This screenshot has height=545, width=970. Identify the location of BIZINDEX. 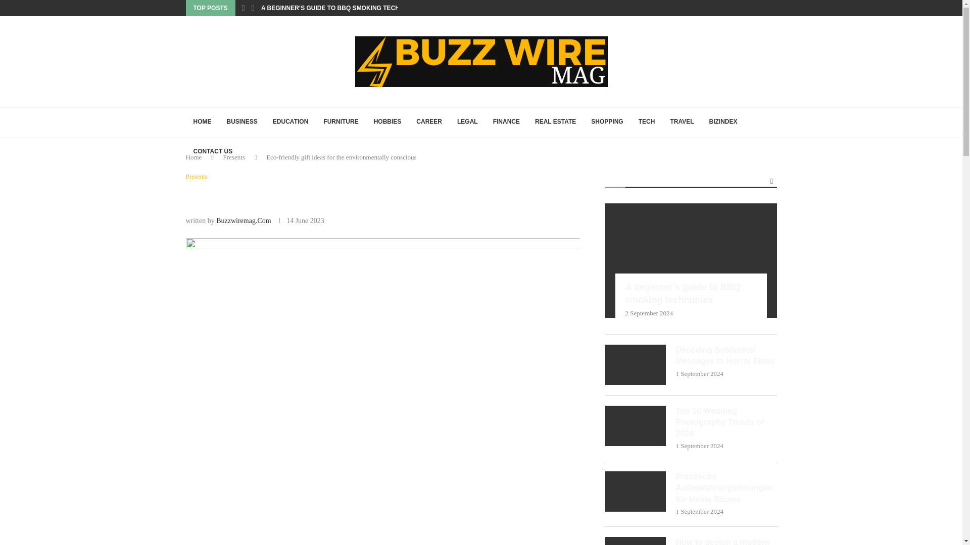
(723, 122).